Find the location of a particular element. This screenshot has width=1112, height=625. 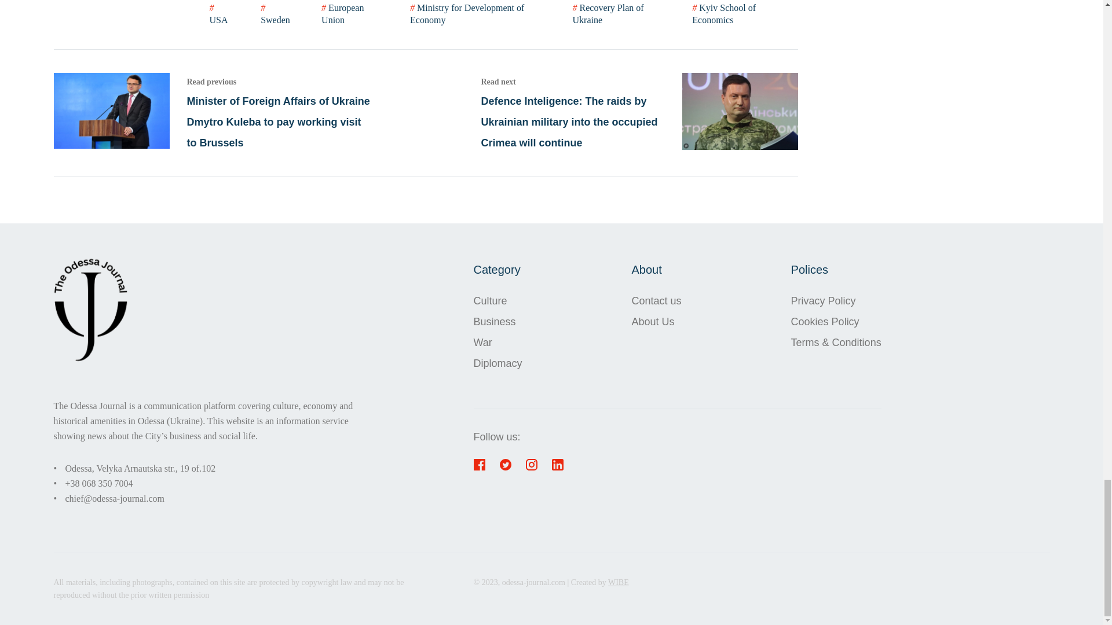

USA is located at coordinates (221, 14).